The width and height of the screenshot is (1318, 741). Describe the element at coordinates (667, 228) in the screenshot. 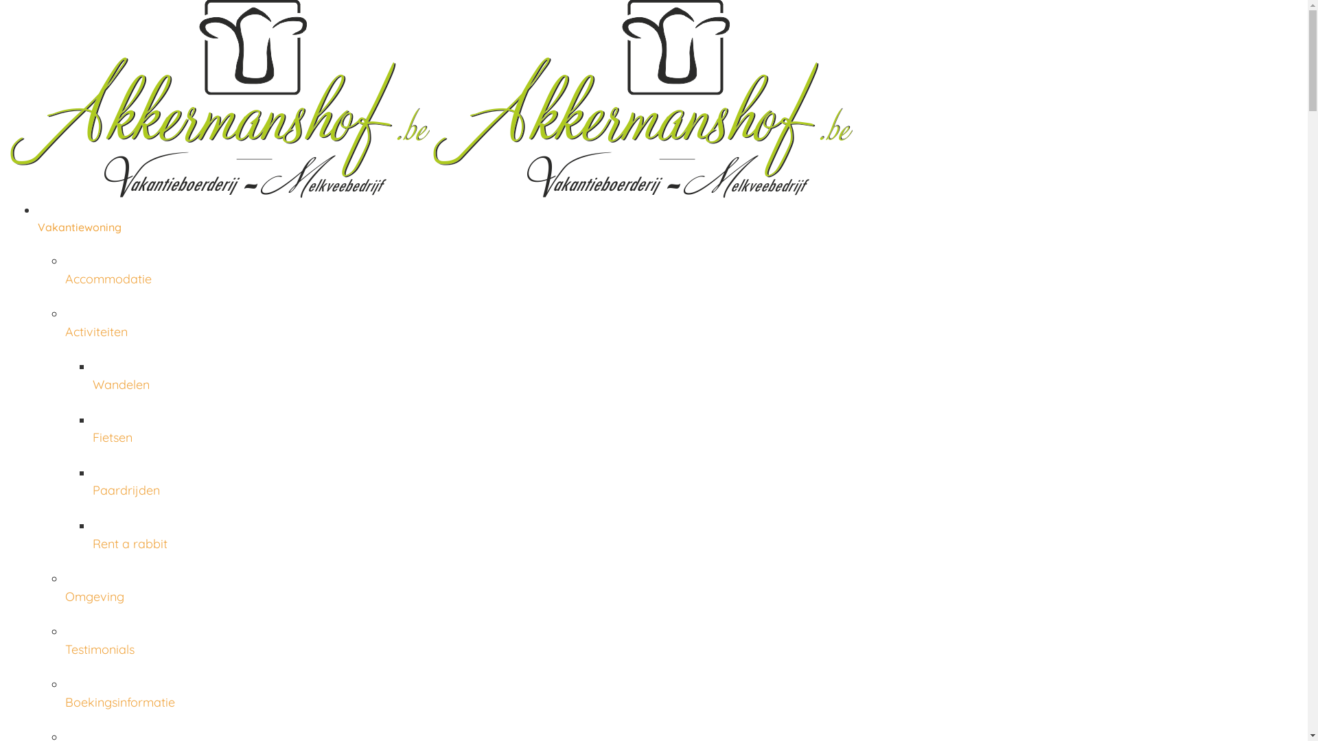

I see `Vakantiewoning` at that location.